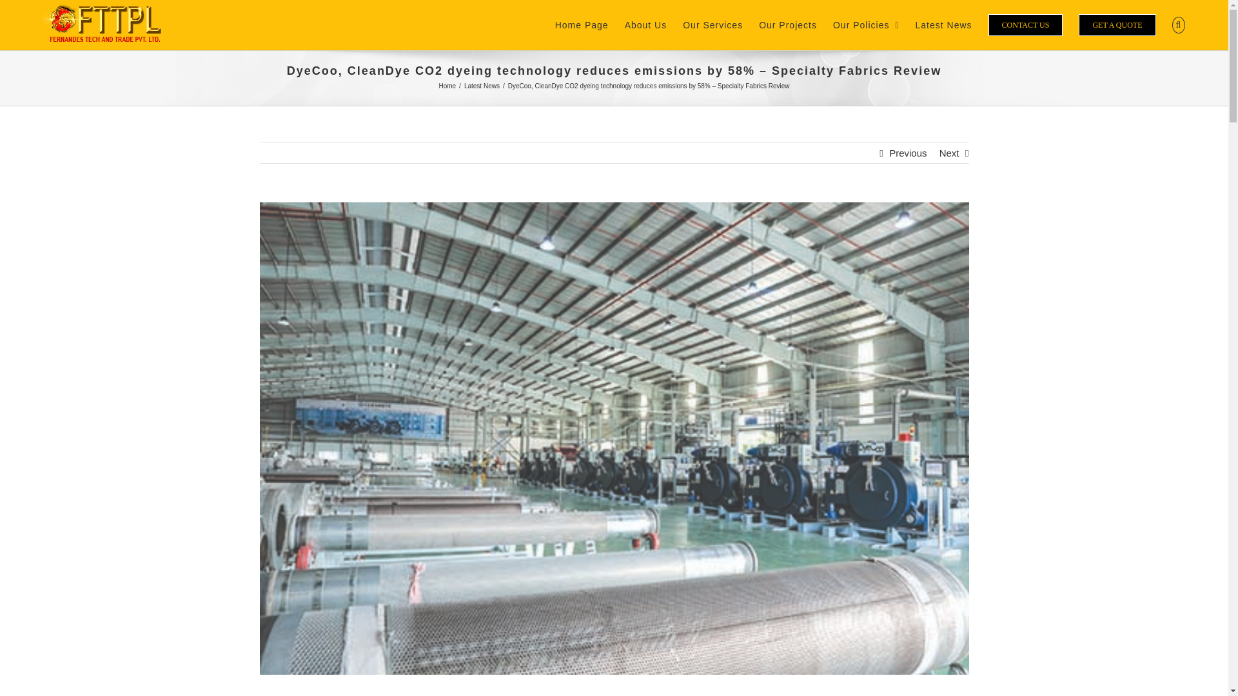 The width and height of the screenshot is (1238, 696). What do you see at coordinates (949, 153) in the screenshot?
I see `Next` at bounding box center [949, 153].